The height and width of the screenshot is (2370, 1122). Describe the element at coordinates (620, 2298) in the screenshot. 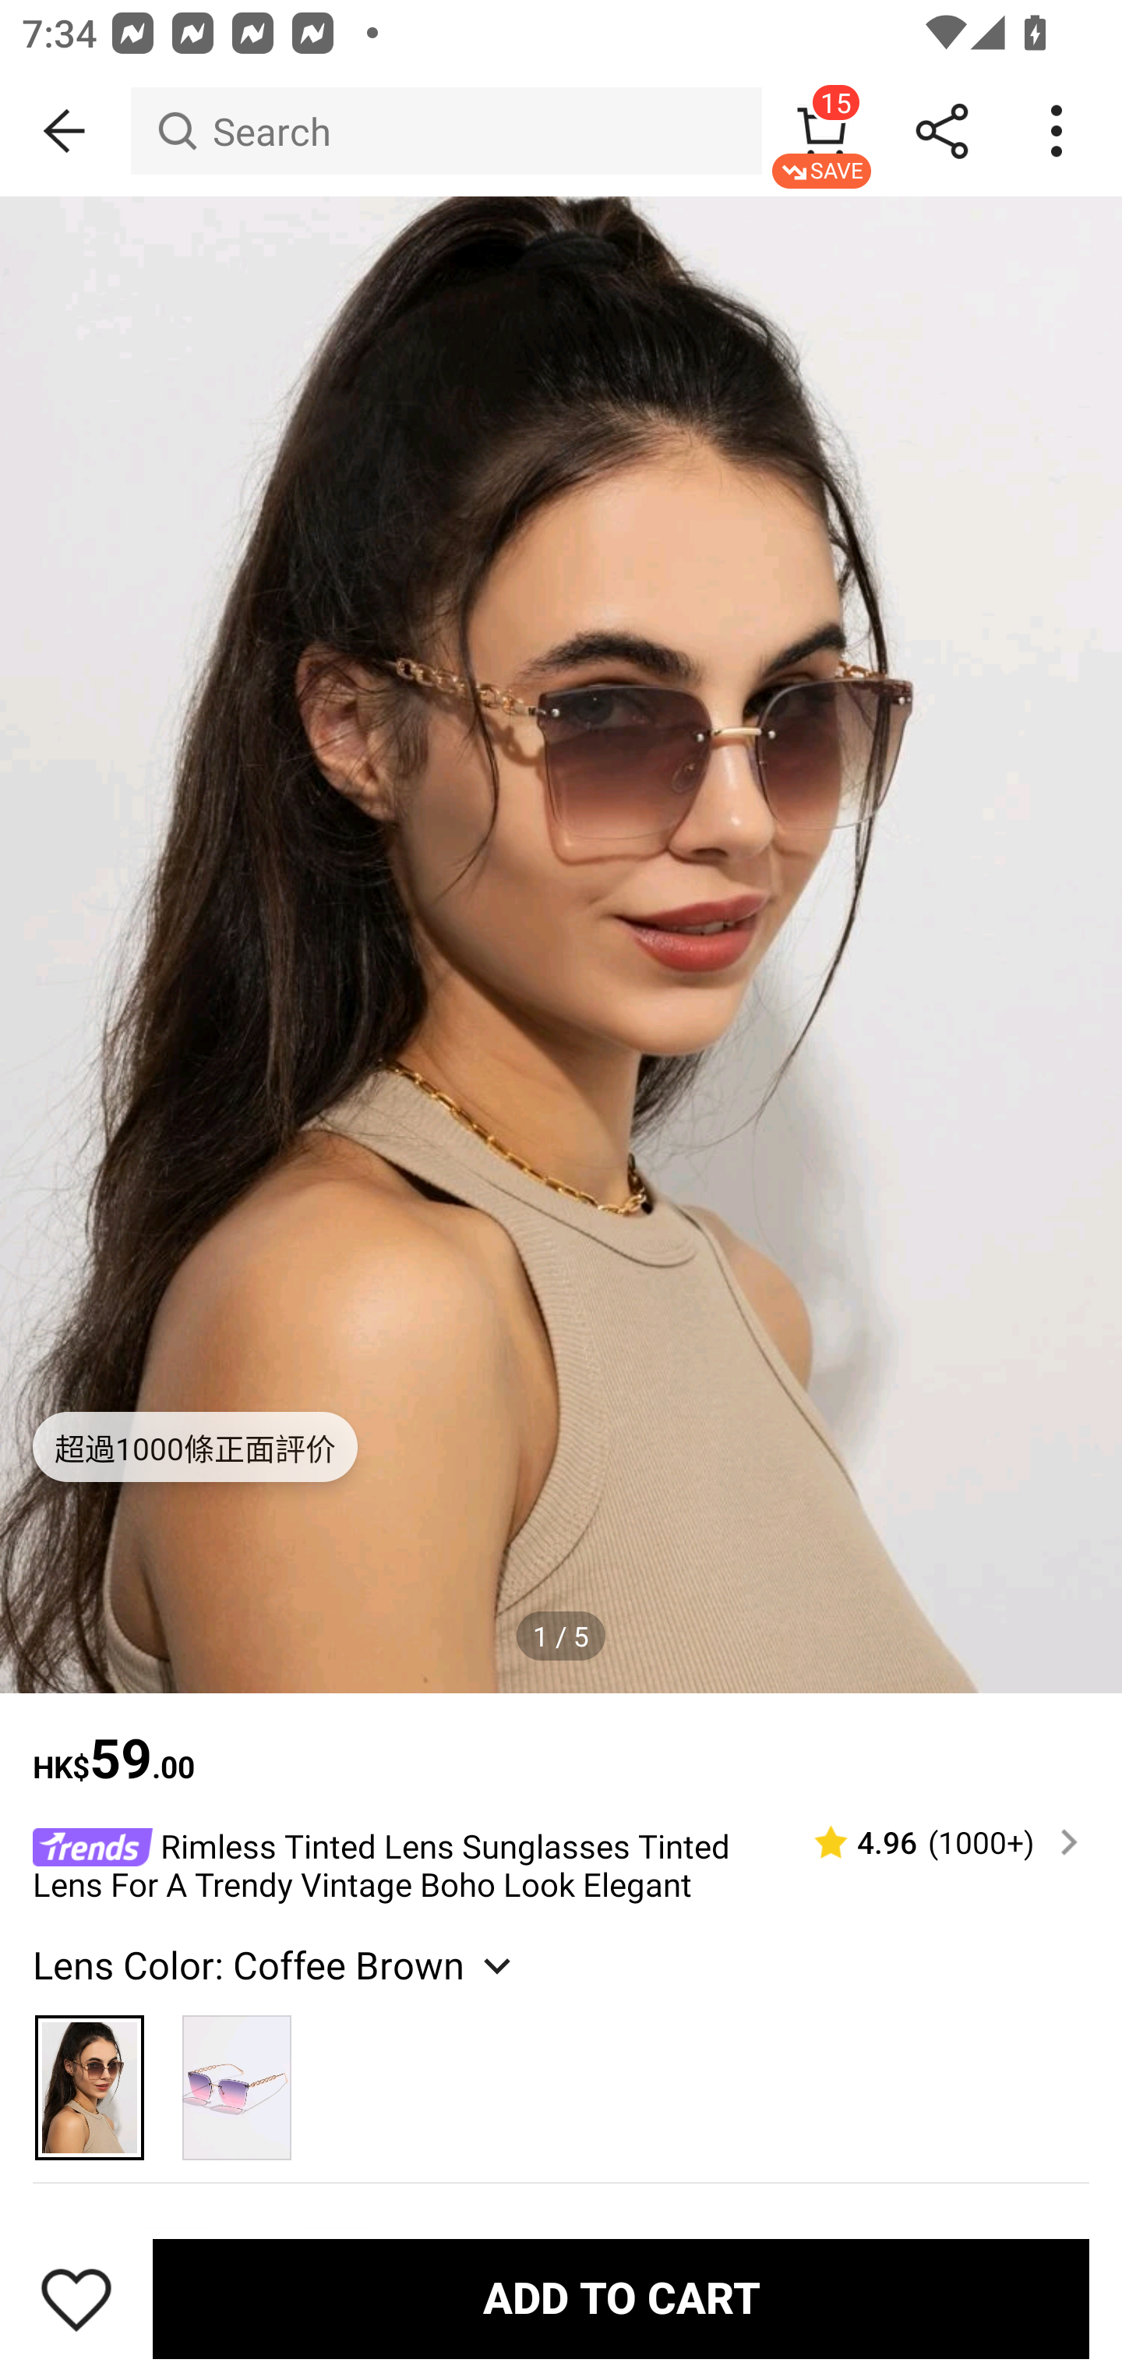

I see `ADD TO CART` at that location.